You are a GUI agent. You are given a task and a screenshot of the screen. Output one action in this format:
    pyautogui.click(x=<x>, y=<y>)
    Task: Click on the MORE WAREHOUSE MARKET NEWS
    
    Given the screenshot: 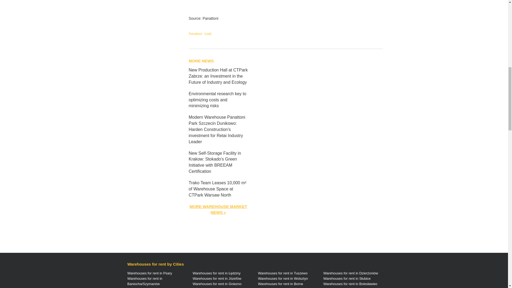 What is the action you would take?
    pyautogui.click(x=218, y=209)
    